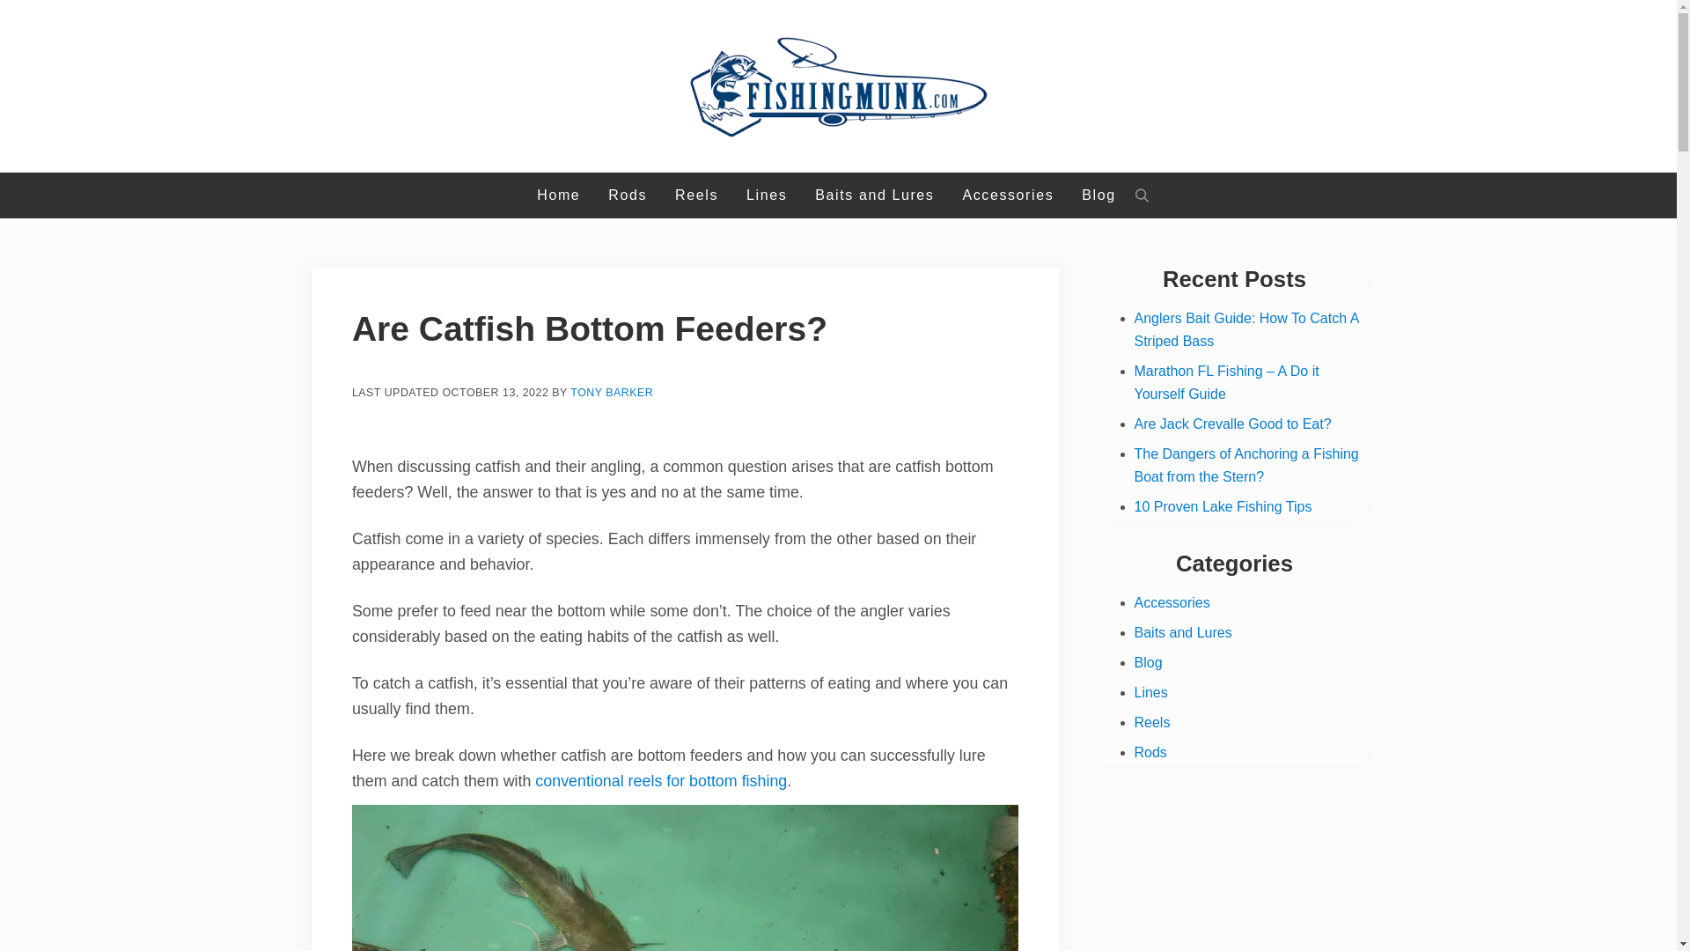 This screenshot has width=1690, height=951. Describe the element at coordinates (875, 195) in the screenshot. I see `Baits and Lures` at that location.